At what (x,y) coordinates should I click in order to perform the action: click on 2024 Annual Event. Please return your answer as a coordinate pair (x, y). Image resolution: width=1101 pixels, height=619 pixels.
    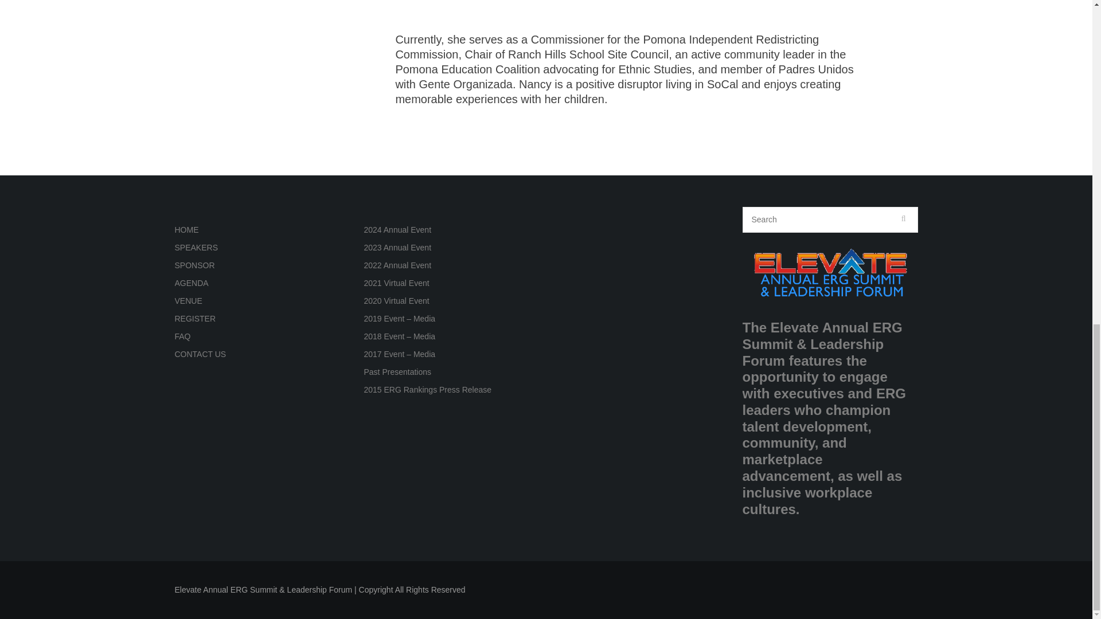
    Looking at the image, I should click on (397, 230).